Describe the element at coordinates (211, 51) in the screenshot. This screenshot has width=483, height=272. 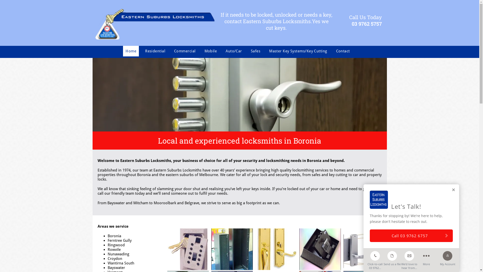
I see `Mobile` at that location.